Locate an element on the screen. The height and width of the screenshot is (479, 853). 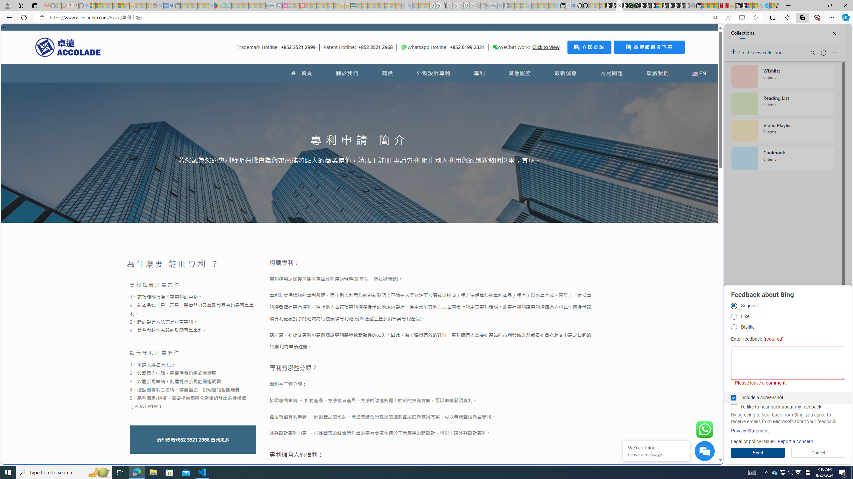
Privacy Statement is located at coordinates (750, 431).